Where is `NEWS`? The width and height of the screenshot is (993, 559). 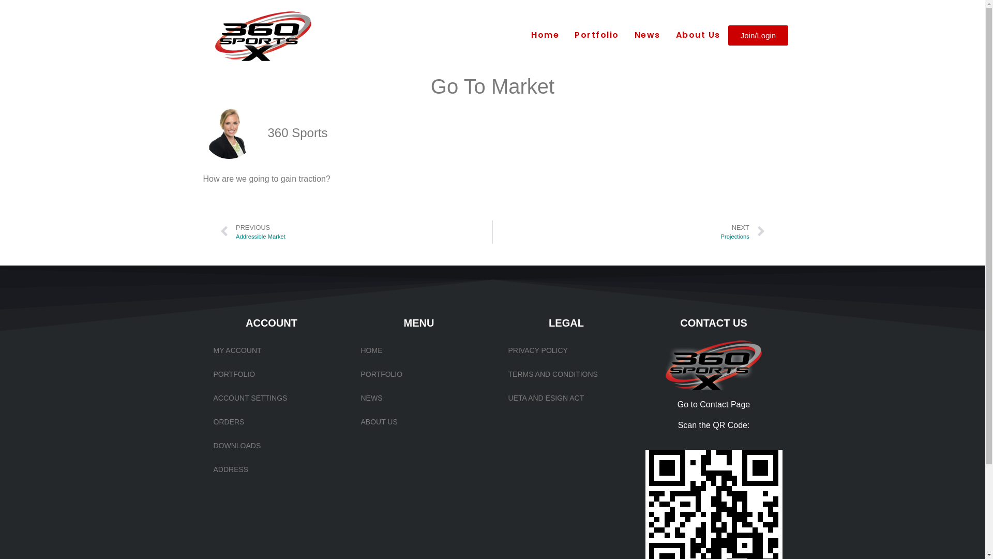 NEWS is located at coordinates (419, 398).